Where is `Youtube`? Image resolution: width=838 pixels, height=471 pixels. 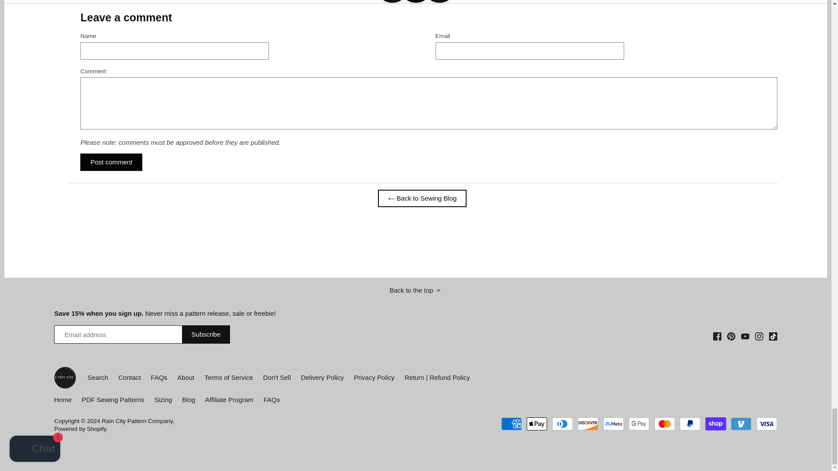 Youtube is located at coordinates (745, 335).